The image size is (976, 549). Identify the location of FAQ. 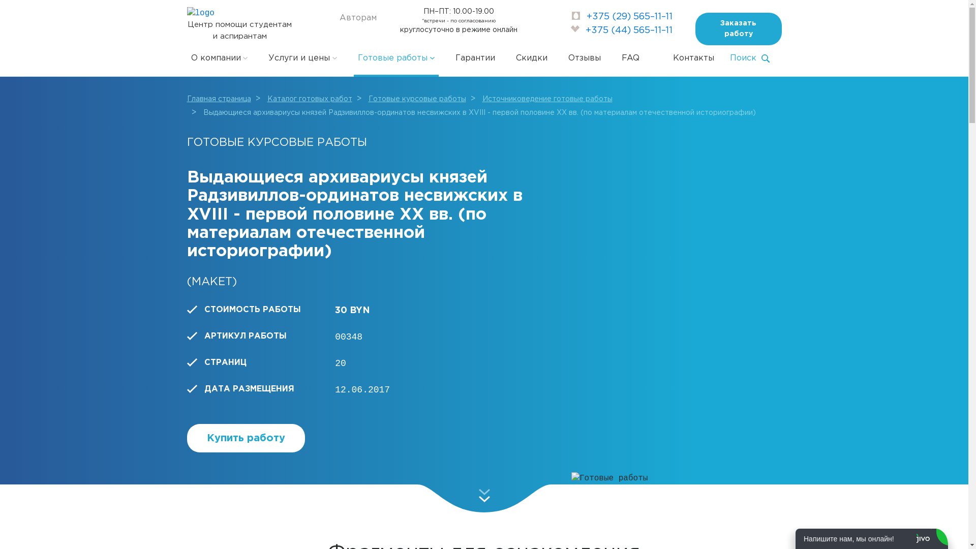
(630, 58).